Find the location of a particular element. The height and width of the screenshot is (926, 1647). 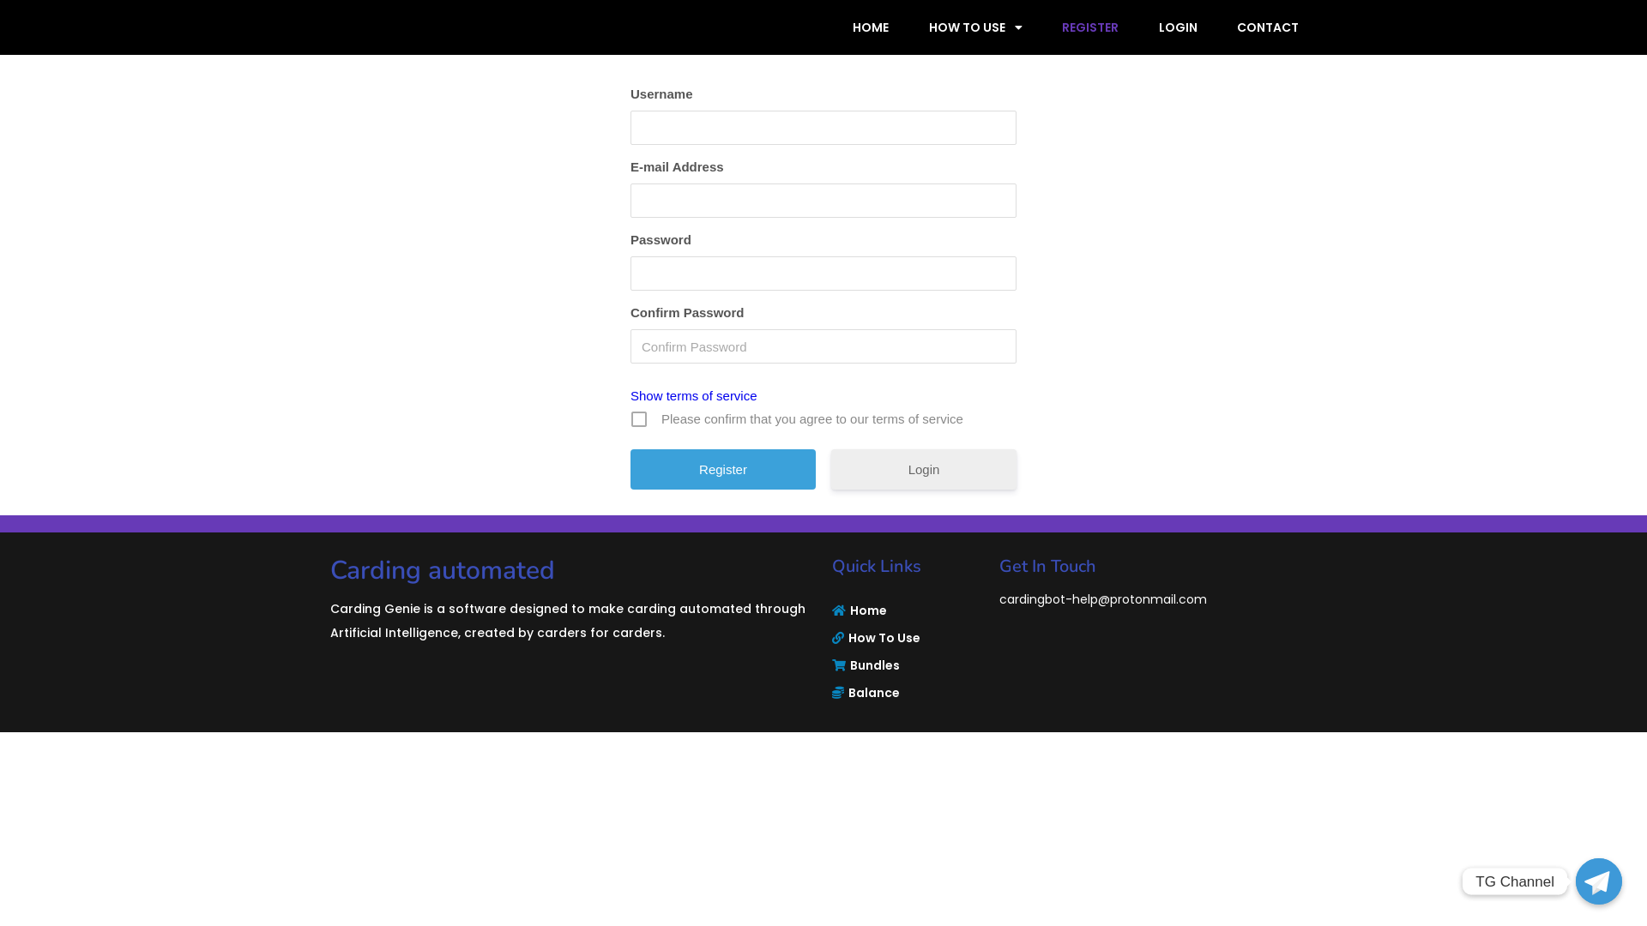

cardingbot-help@protonmail.com is located at coordinates (1103, 599).